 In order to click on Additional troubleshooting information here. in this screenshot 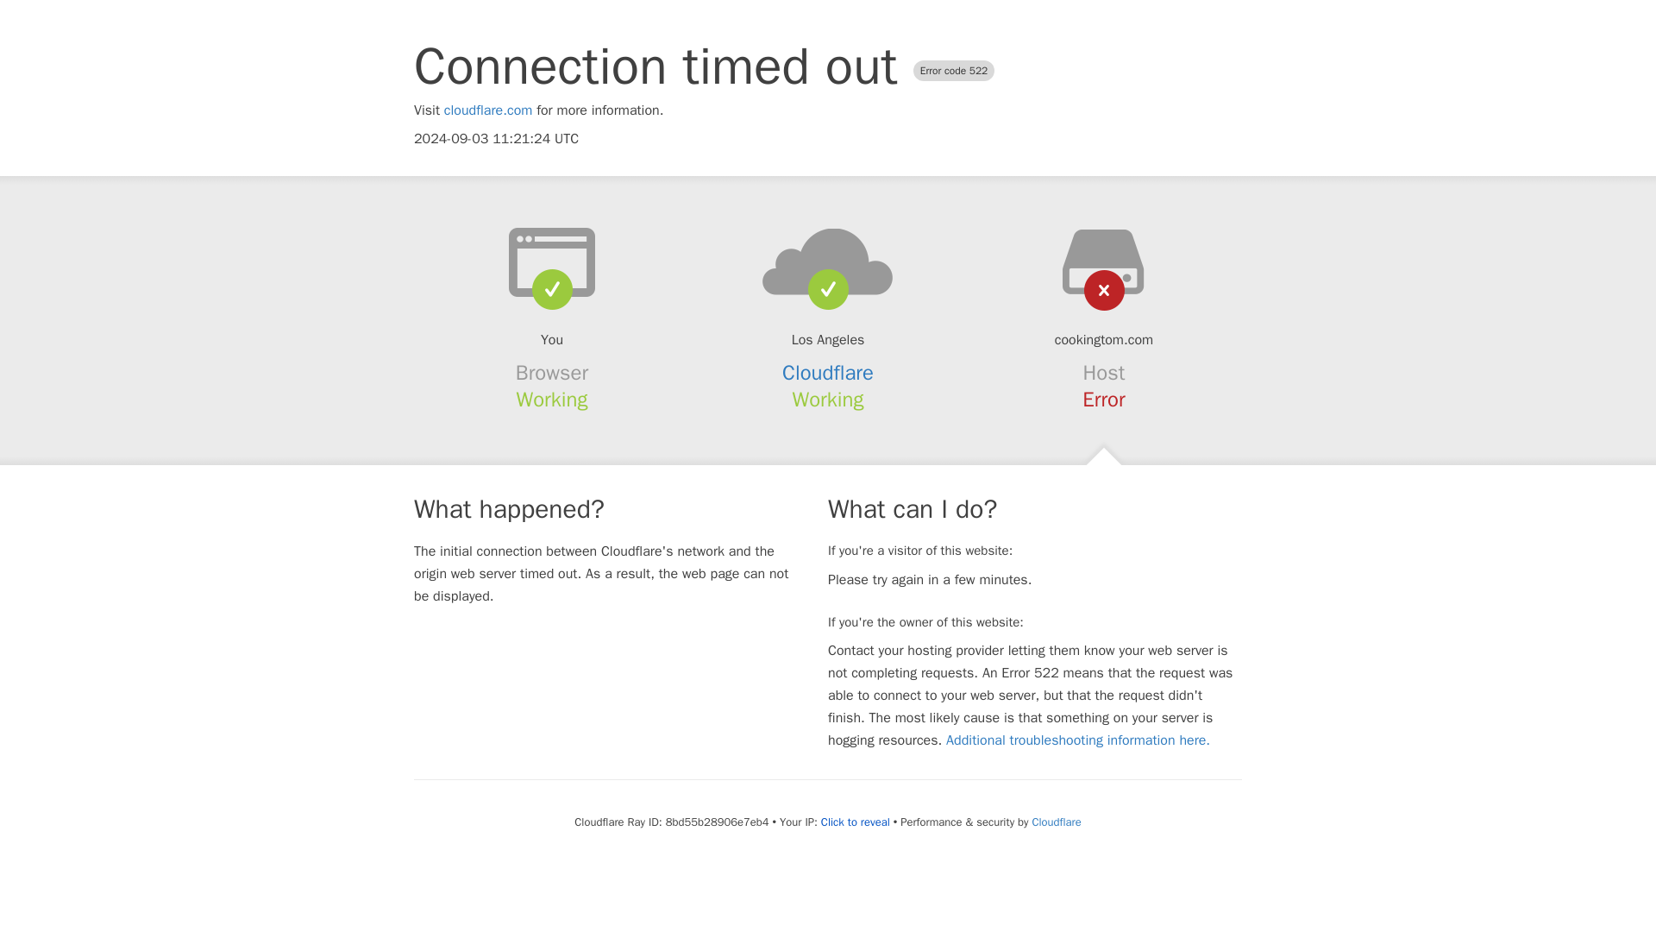, I will do `click(1078, 740)`.